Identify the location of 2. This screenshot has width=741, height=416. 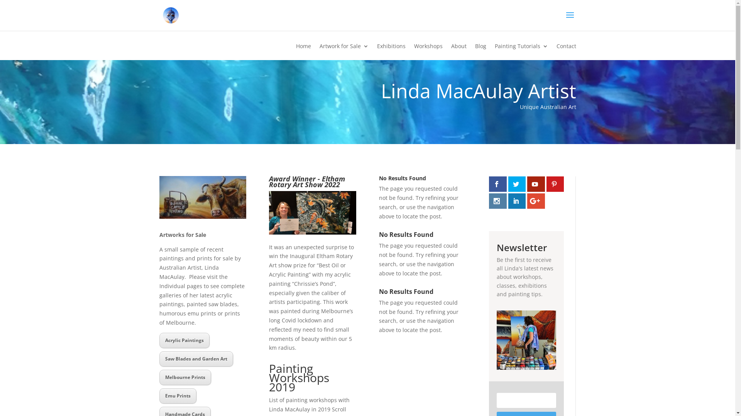
(190, 203).